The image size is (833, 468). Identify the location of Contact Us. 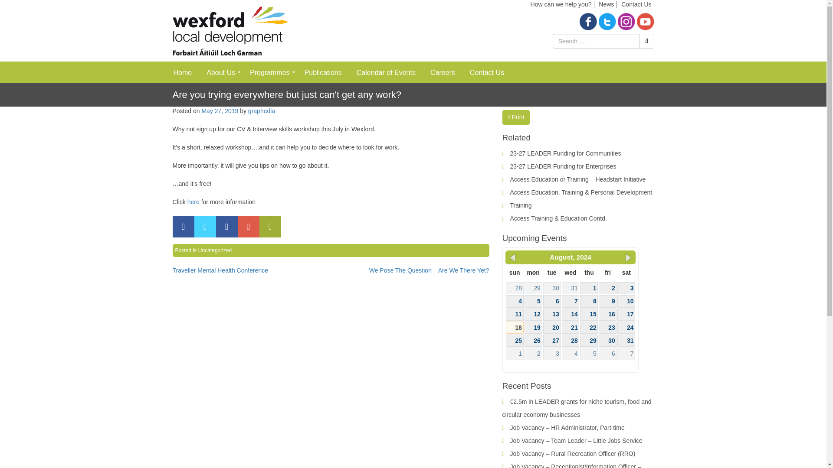
(487, 72).